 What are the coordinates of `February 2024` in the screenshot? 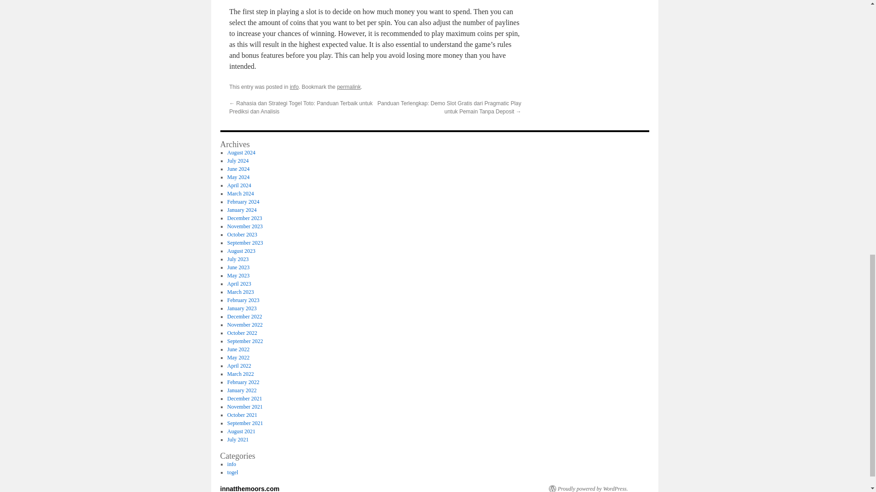 It's located at (243, 202).